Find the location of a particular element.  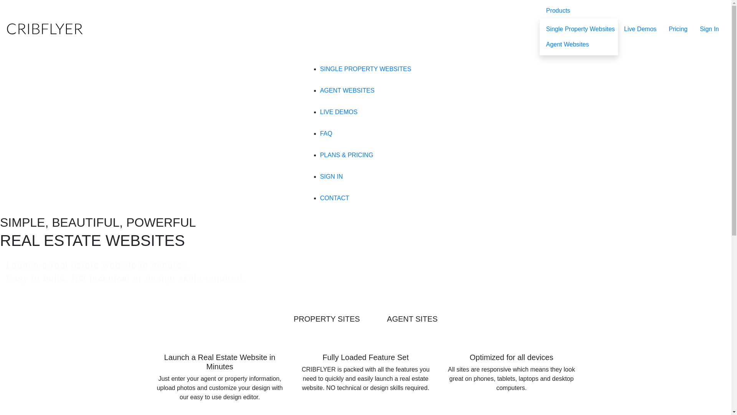

FAQ is located at coordinates (326, 134).